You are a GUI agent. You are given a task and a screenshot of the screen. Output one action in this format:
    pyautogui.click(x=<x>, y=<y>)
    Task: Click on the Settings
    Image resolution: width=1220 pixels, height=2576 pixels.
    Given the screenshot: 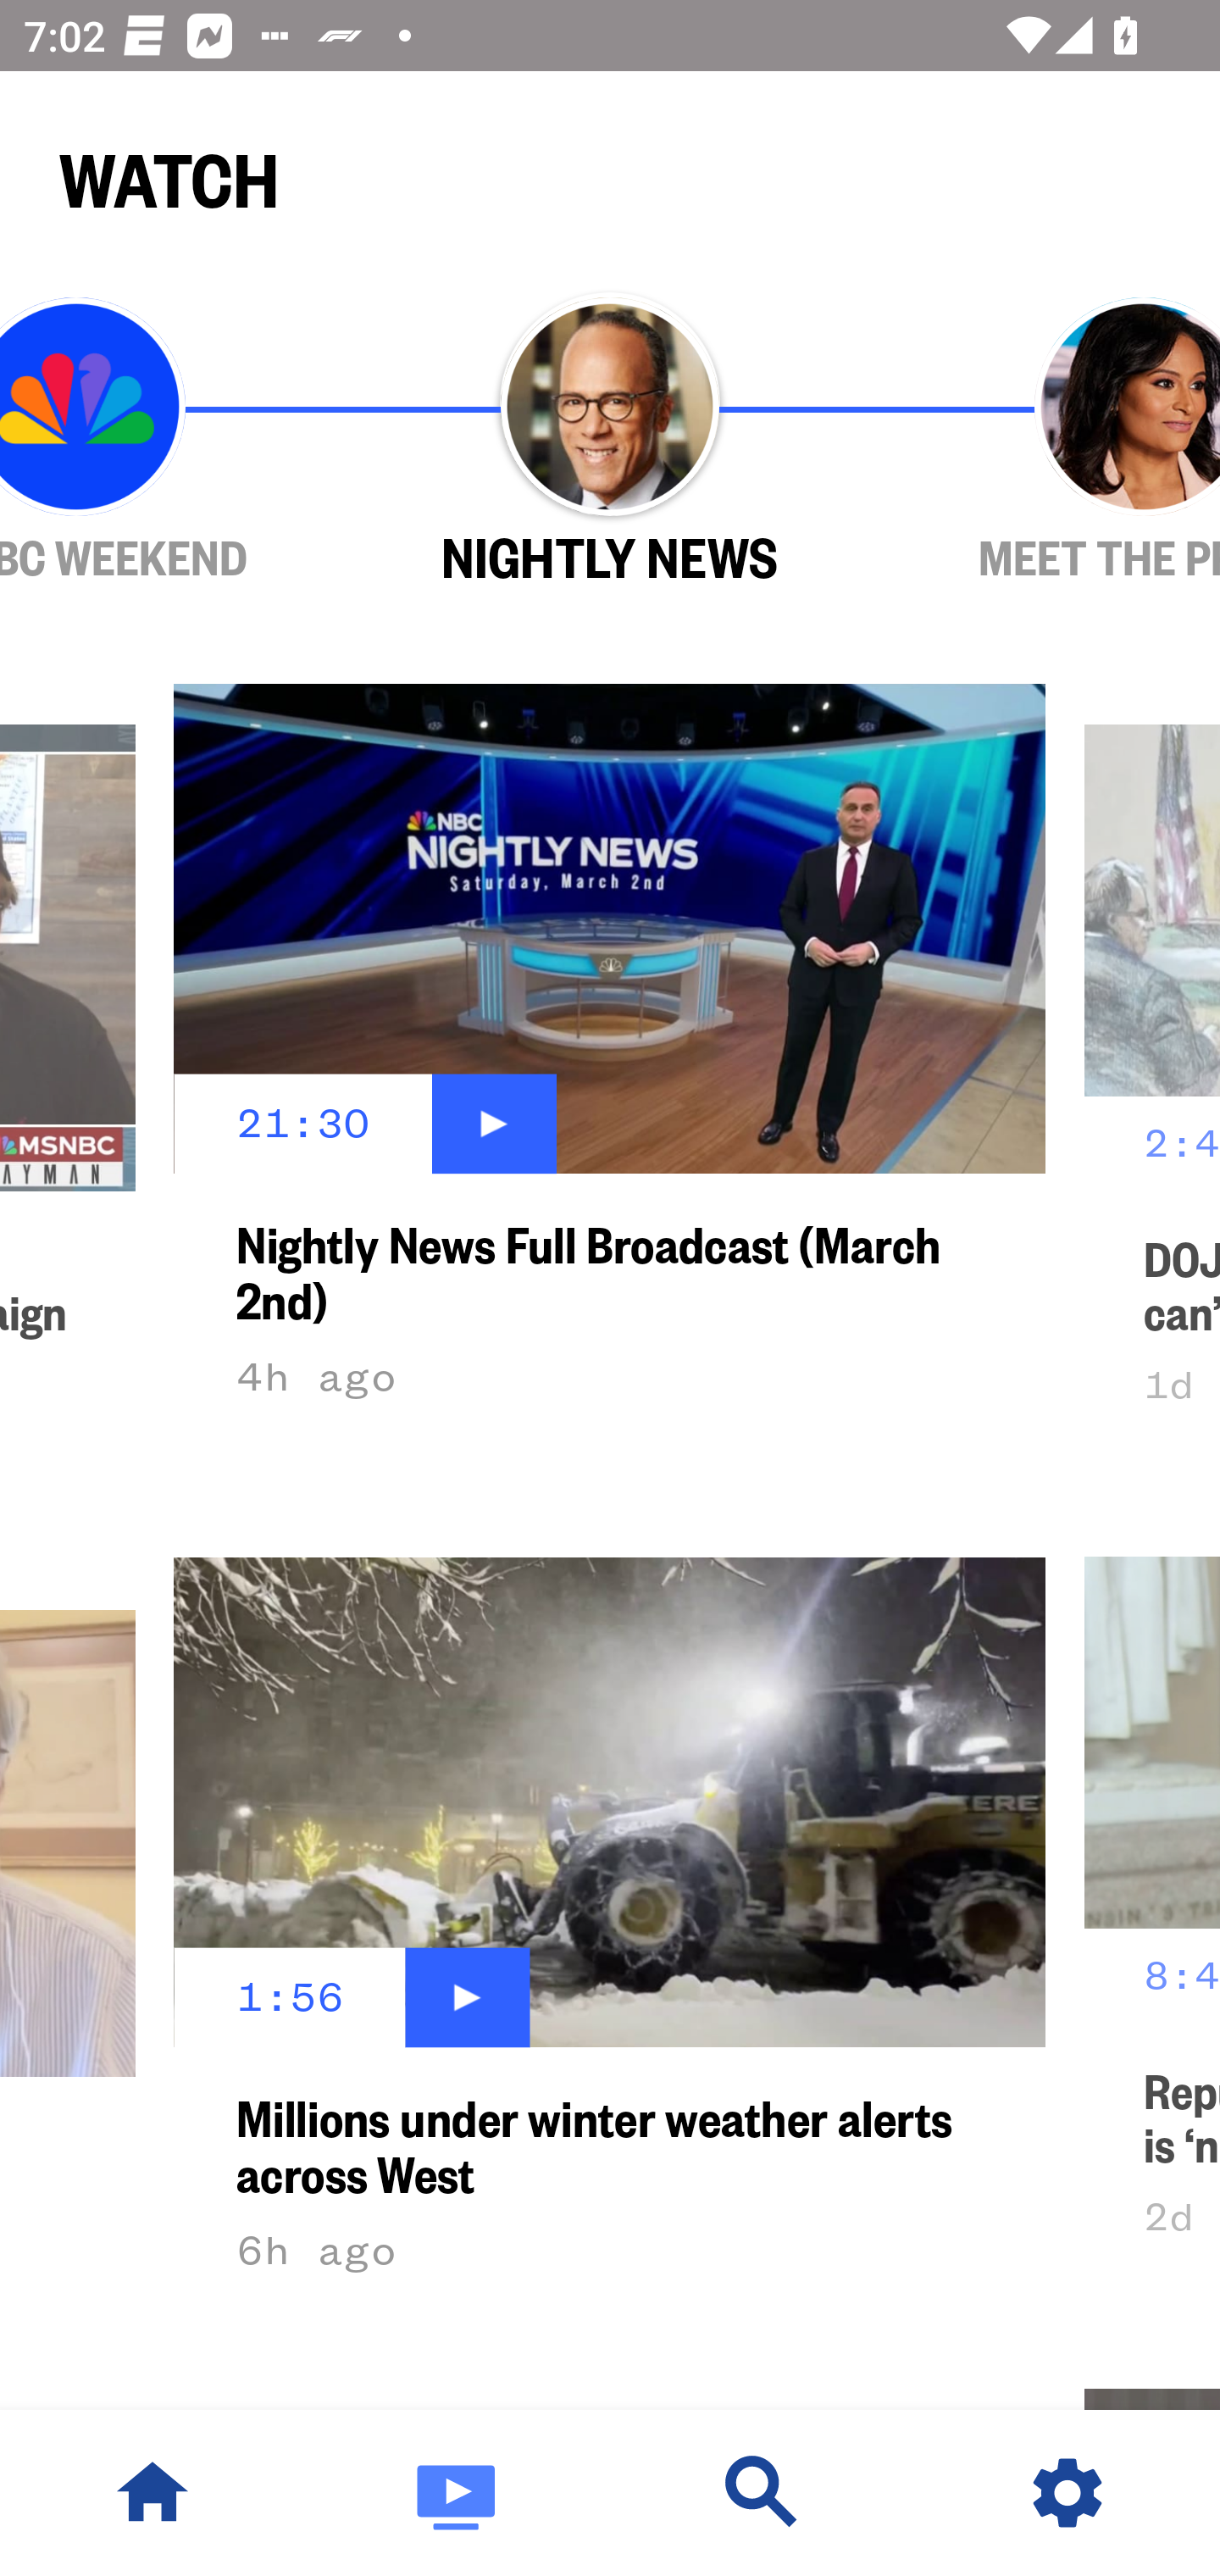 What is the action you would take?
    pyautogui.click(x=1067, y=2493)
    